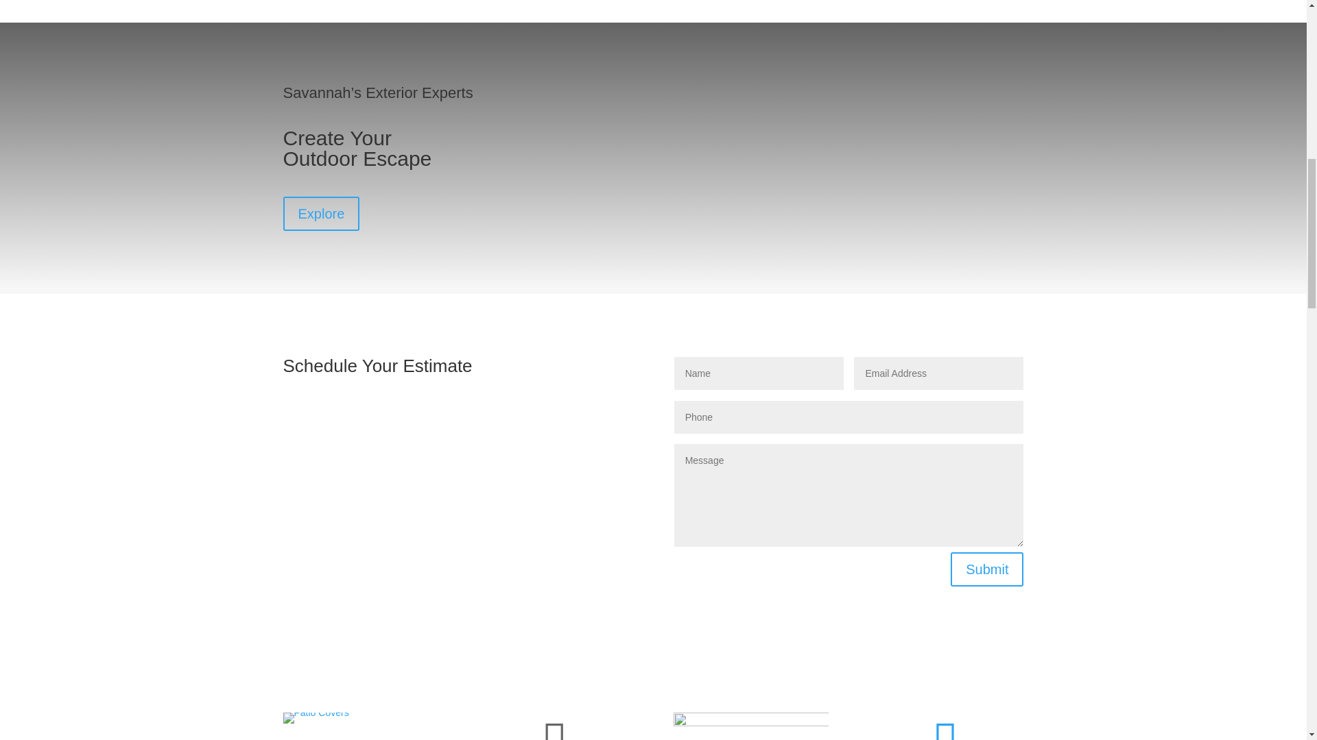 The width and height of the screenshot is (1317, 740). I want to click on Explore, so click(321, 214).